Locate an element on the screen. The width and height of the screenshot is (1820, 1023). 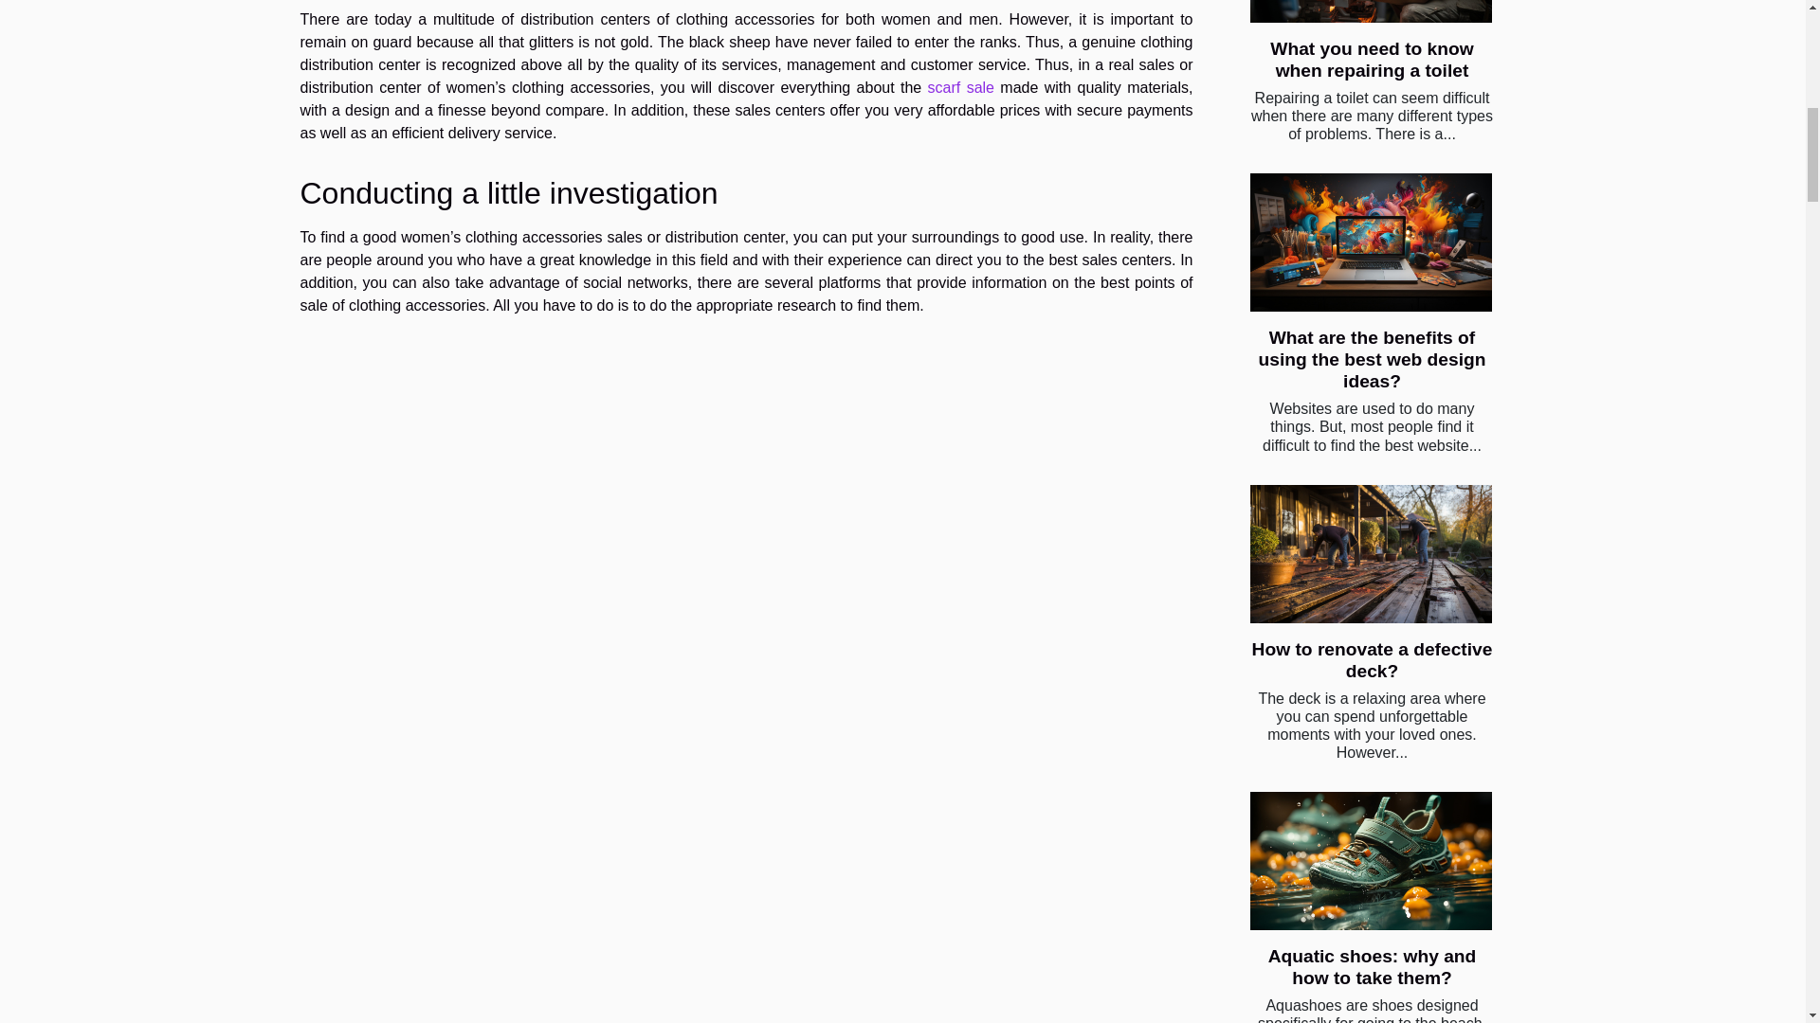
scarf sale is located at coordinates (961, 87).